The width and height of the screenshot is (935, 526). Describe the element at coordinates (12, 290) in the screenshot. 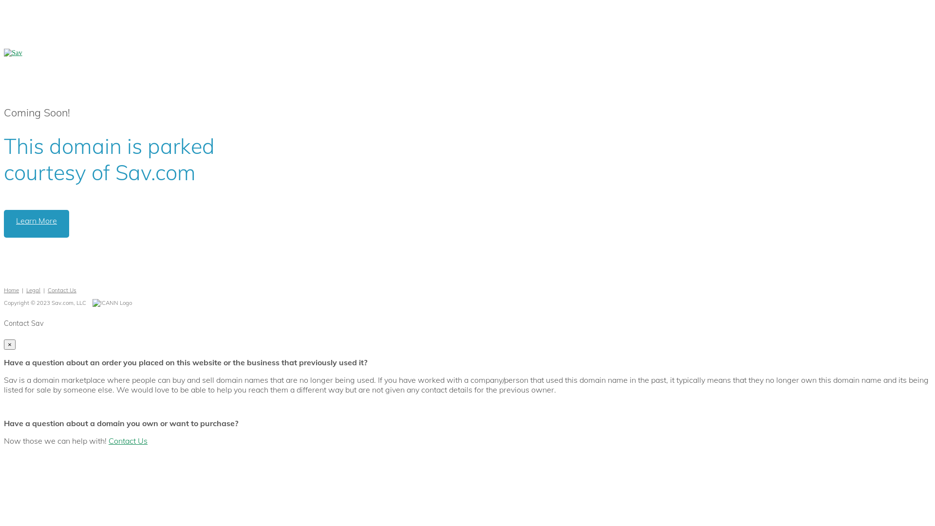

I see `Home` at that location.